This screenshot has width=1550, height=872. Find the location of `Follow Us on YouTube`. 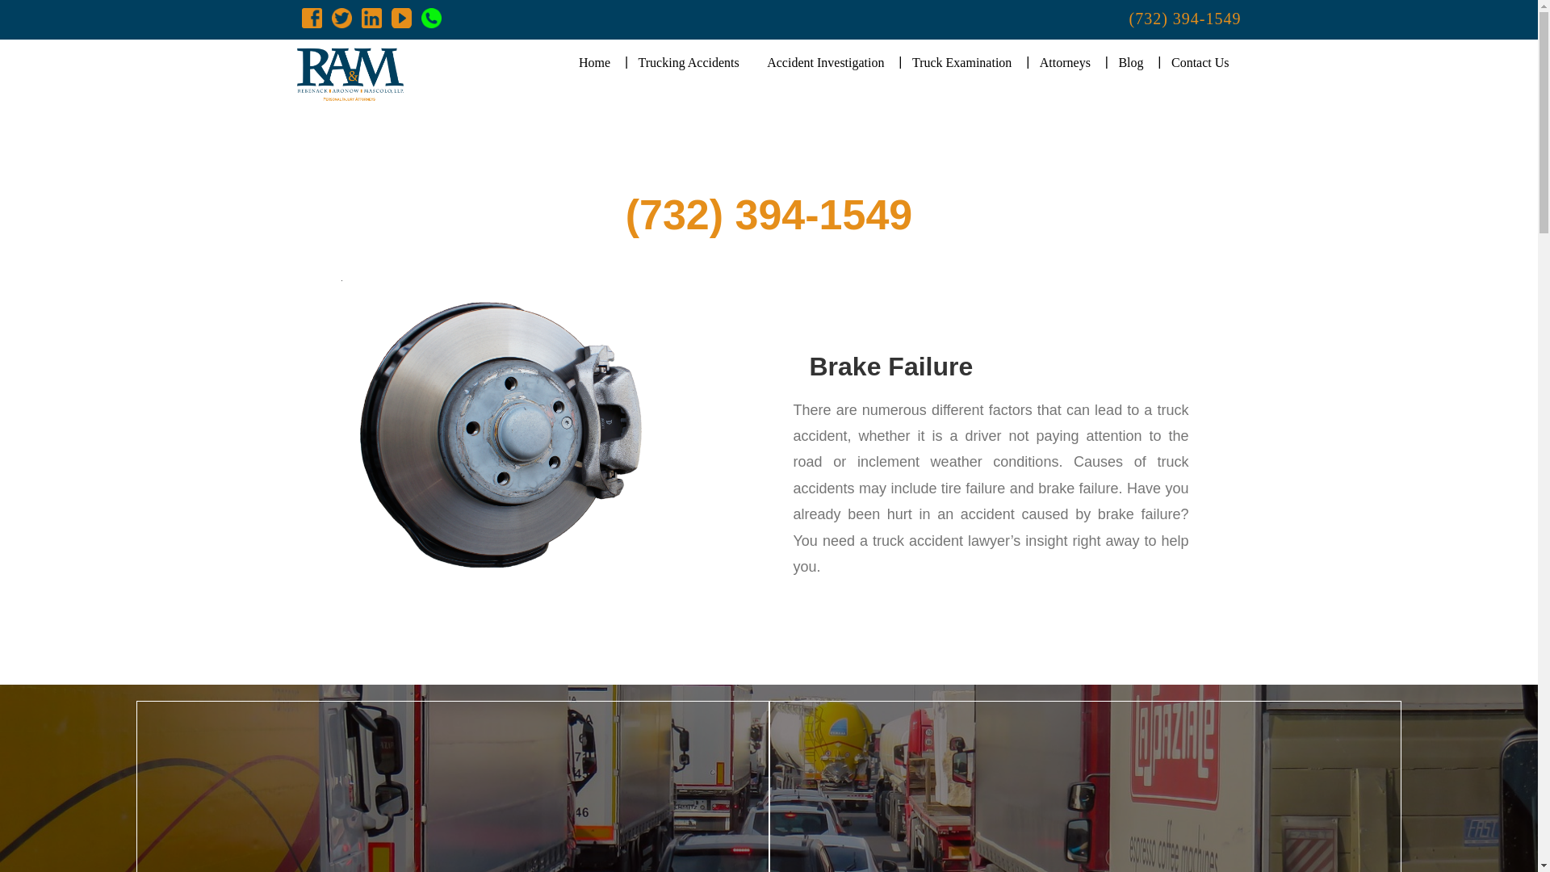

Follow Us on YouTube is located at coordinates (400, 17).